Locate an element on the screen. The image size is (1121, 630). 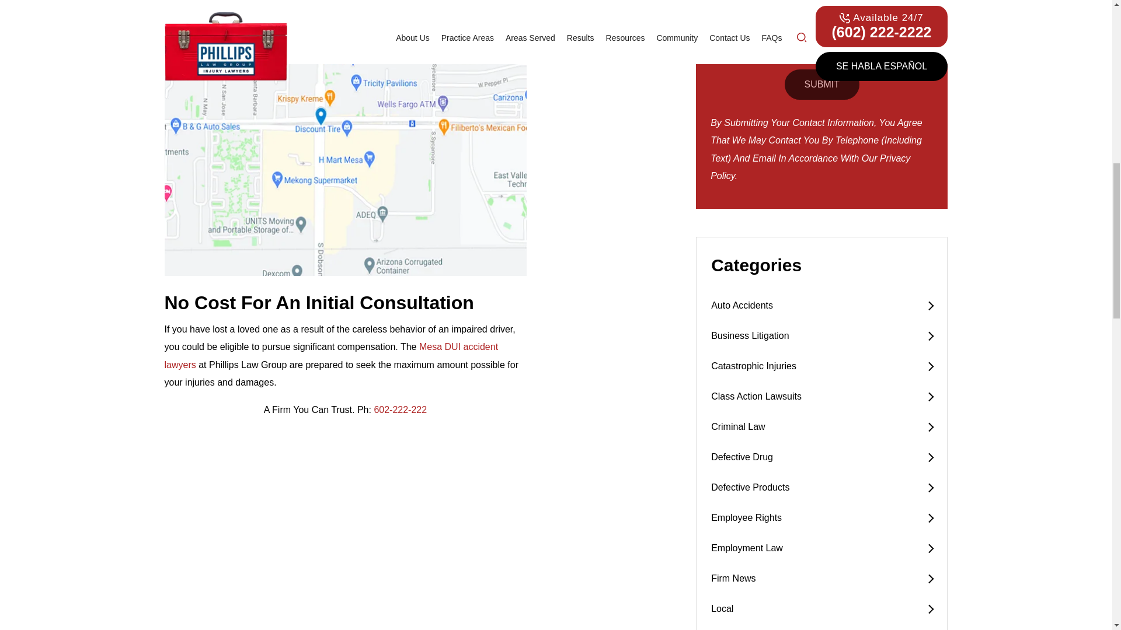
View all post filed under Class Action Lawsuits is located at coordinates (821, 397).